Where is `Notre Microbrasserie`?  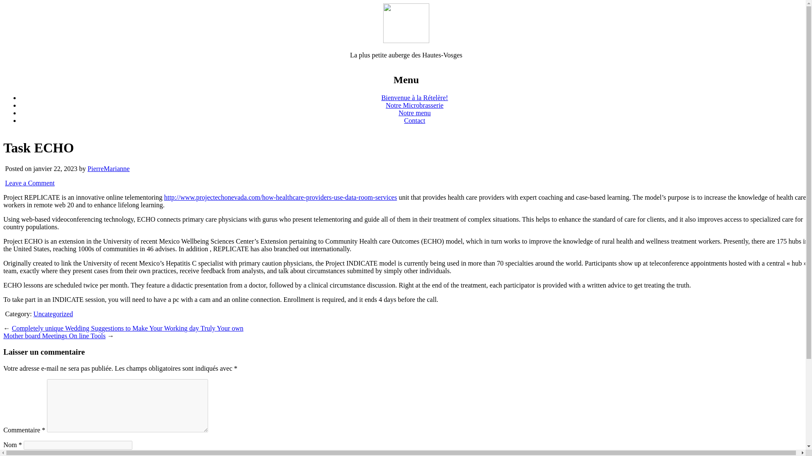
Notre Microbrasserie is located at coordinates (414, 105).